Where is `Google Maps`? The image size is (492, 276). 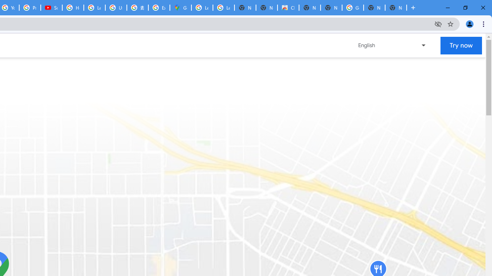 Google Maps is located at coordinates (180, 8).